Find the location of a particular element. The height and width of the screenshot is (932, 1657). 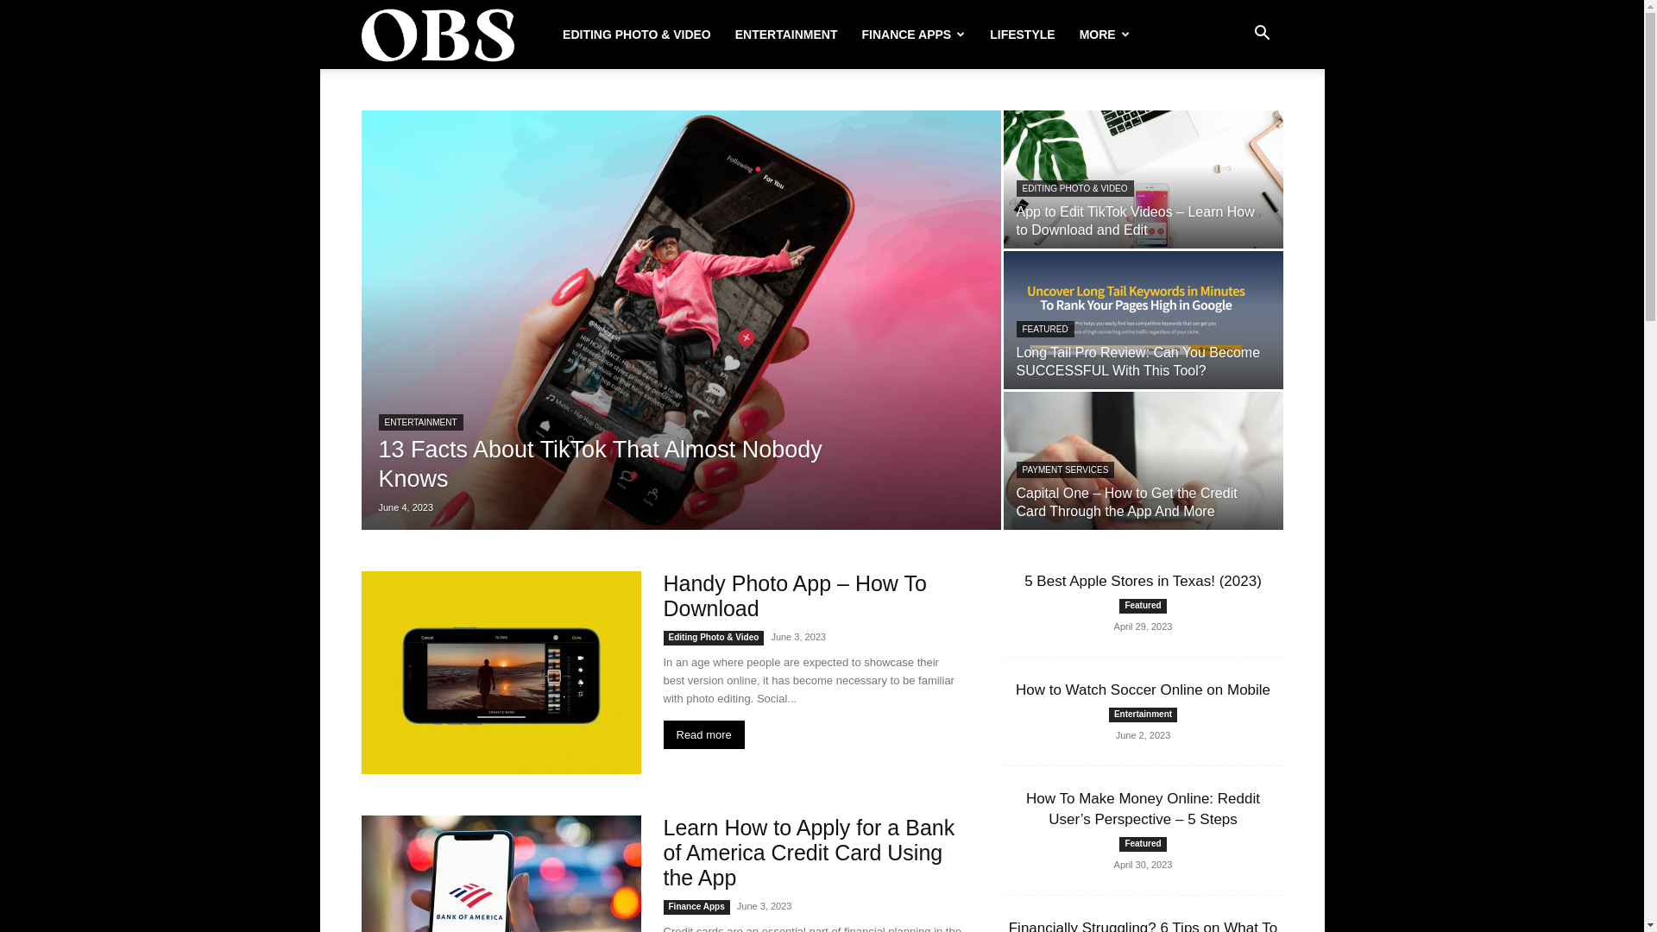

13 Facts About TikTok That Almost Nobody Knows is located at coordinates (680, 320).